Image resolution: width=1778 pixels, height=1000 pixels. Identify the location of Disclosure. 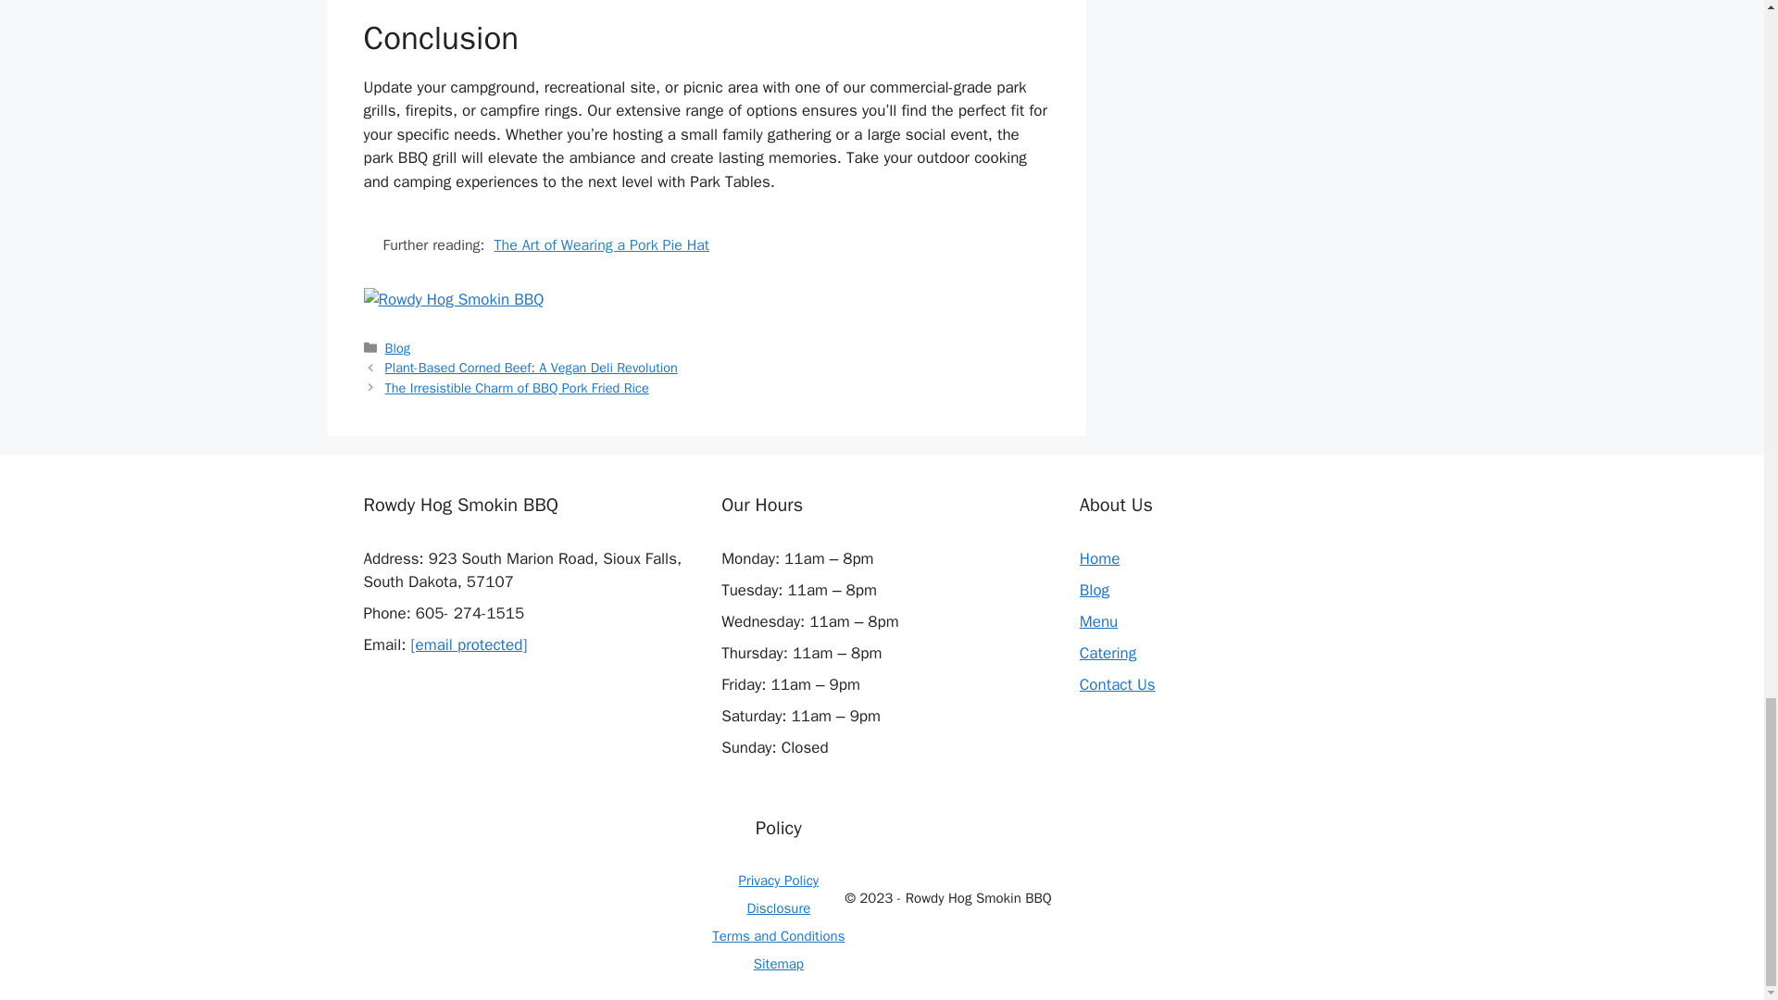
(778, 908).